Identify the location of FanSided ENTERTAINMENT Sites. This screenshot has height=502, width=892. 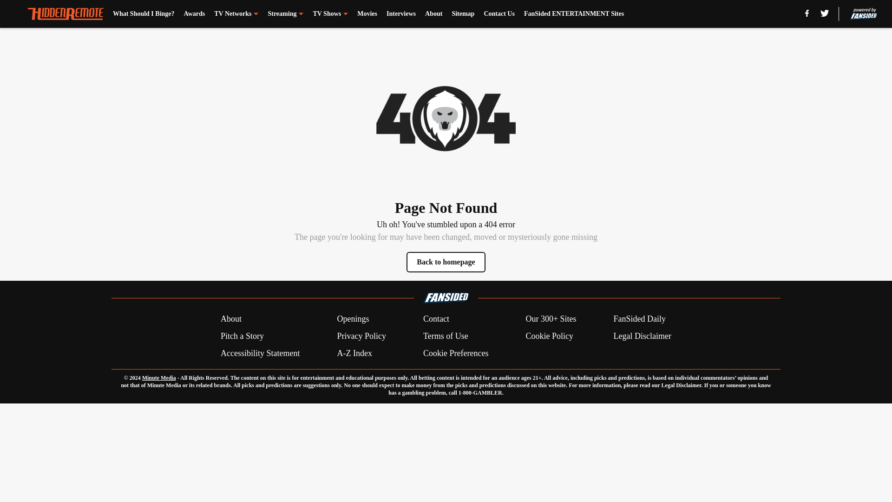
(574, 14).